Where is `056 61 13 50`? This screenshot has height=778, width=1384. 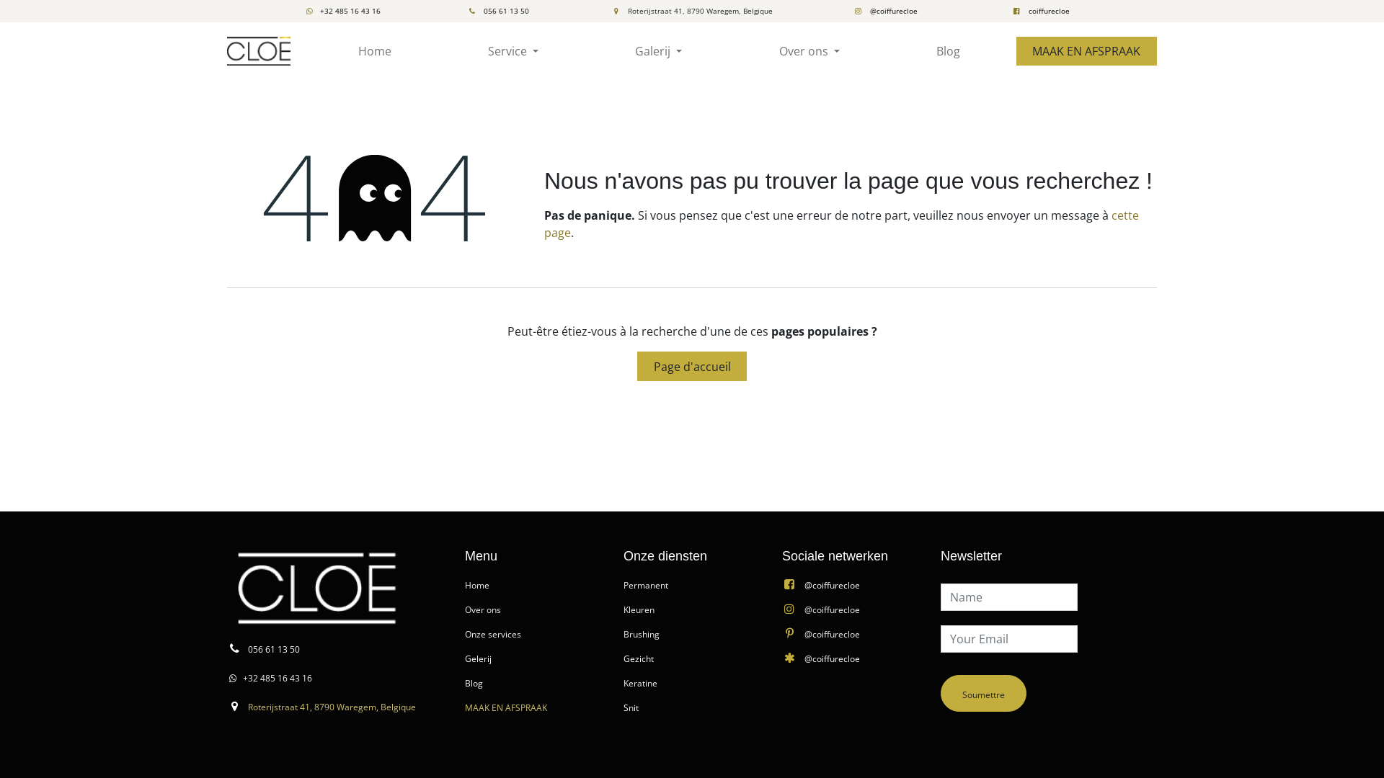 056 61 13 50 is located at coordinates (274, 648).